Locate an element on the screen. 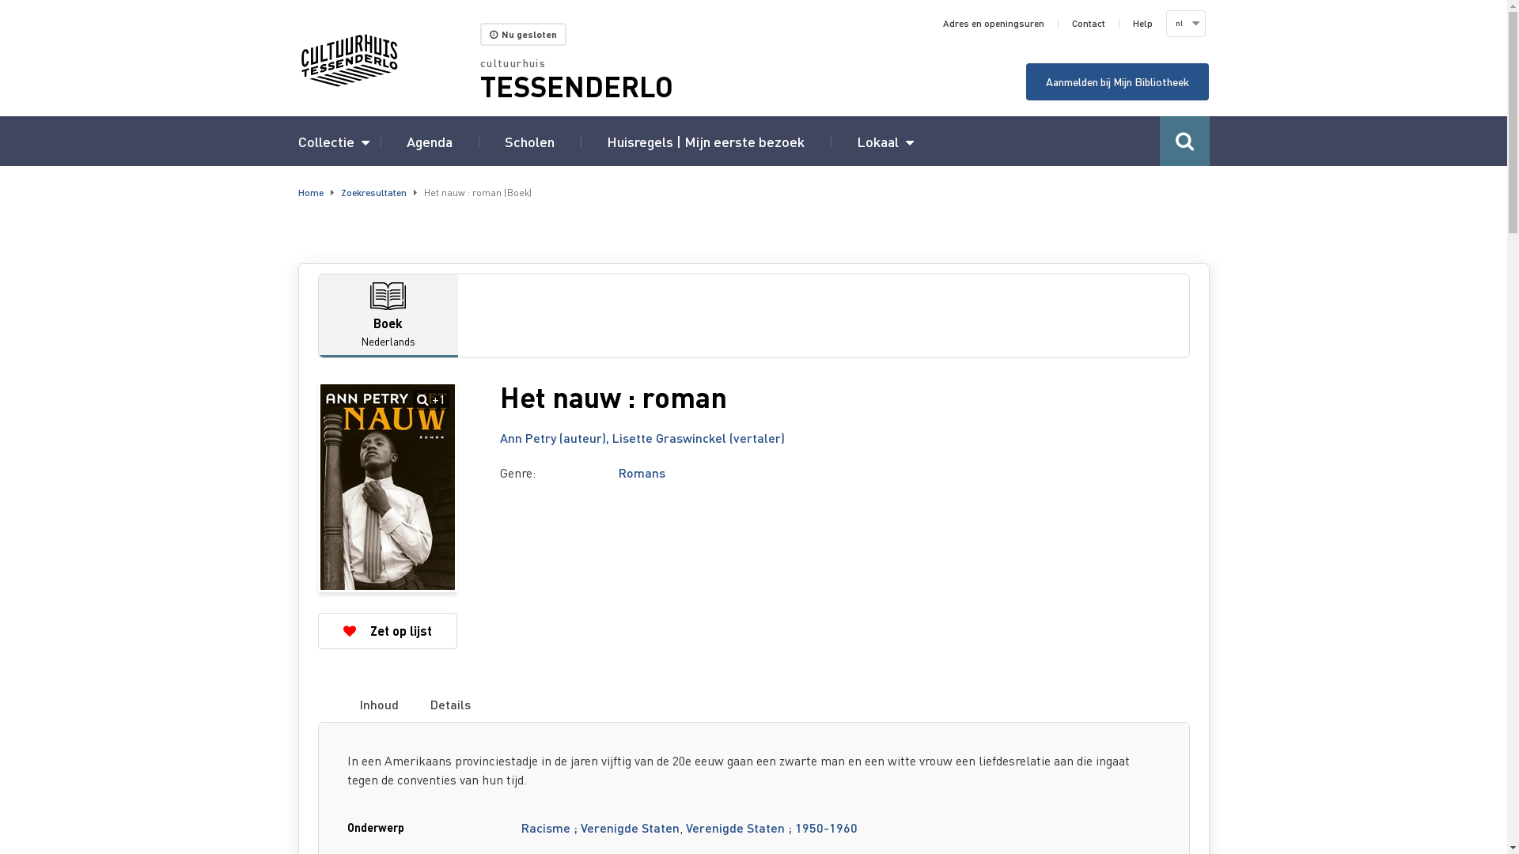  Details is located at coordinates (449, 705).